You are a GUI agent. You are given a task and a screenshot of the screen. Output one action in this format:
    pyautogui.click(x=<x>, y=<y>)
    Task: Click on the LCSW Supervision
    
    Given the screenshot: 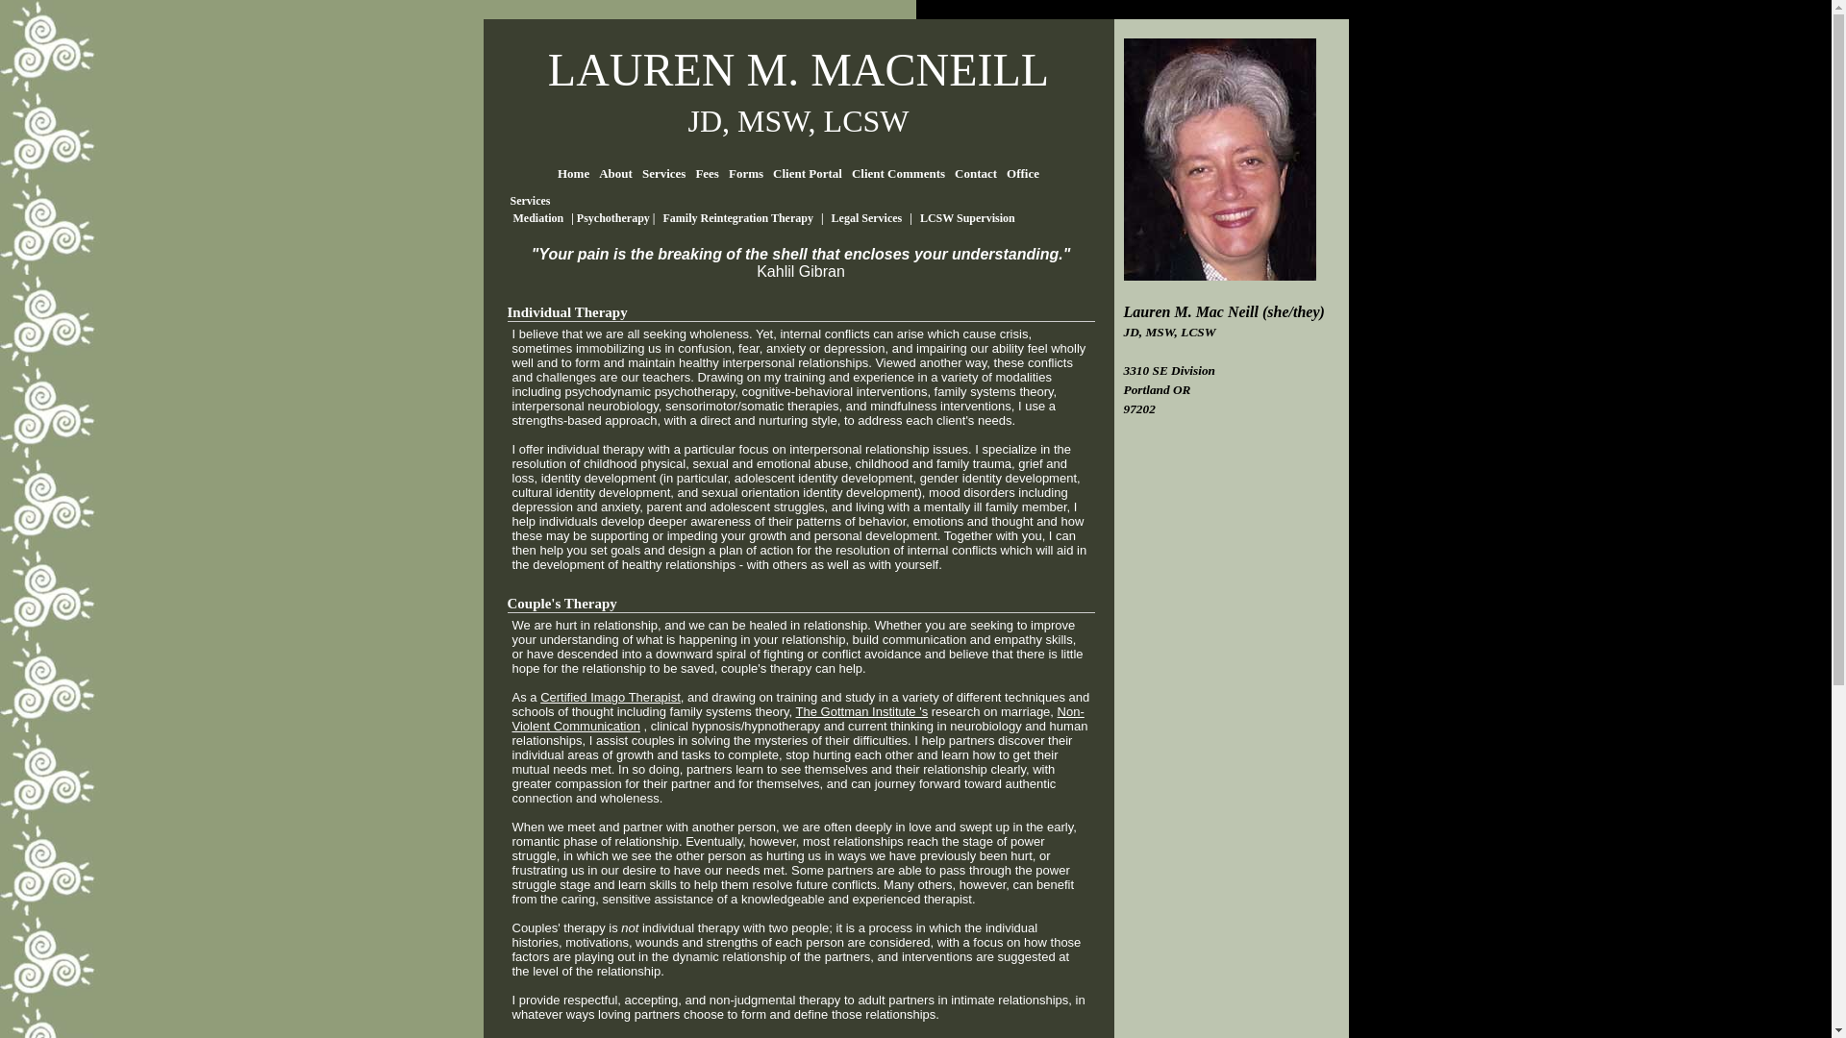 What is the action you would take?
    pyautogui.click(x=967, y=218)
    